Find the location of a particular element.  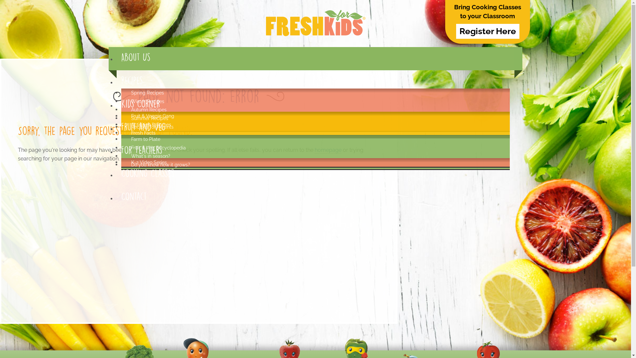

Fresh Facts is located at coordinates (142, 134).